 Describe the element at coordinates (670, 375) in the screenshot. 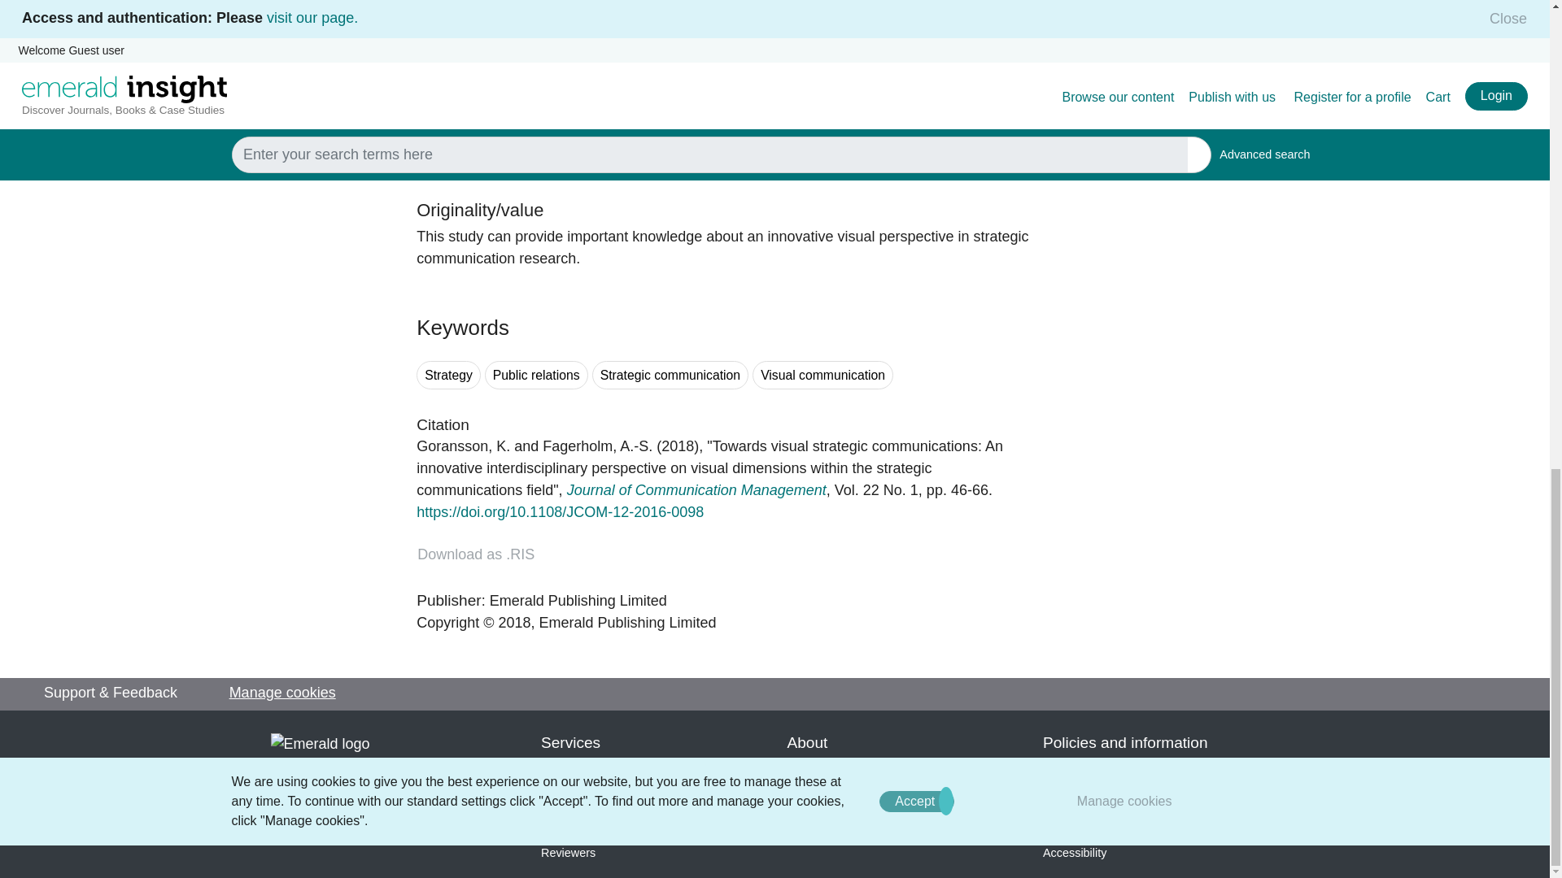

I see `Search for keyword Strategic communication` at that location.